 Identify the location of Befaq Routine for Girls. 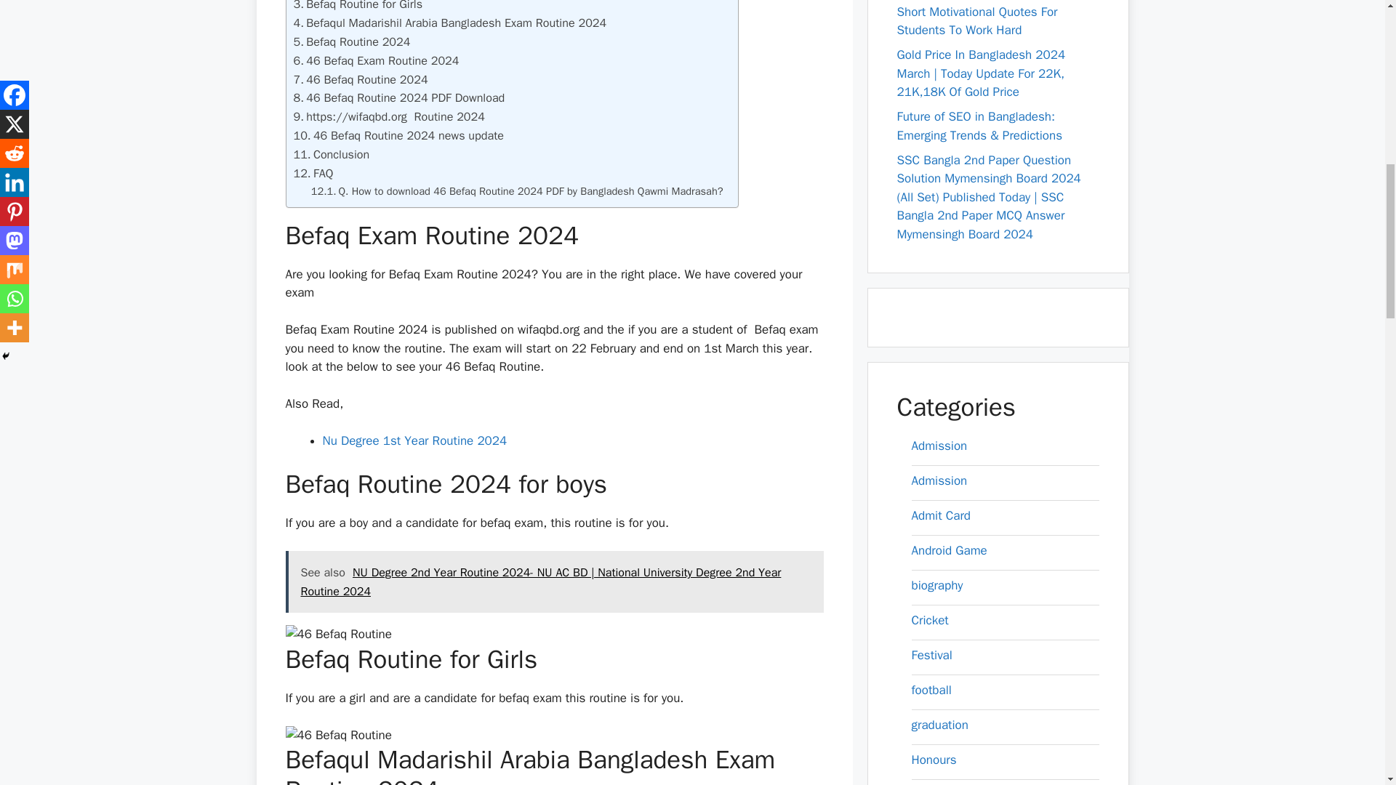
(358, 7).